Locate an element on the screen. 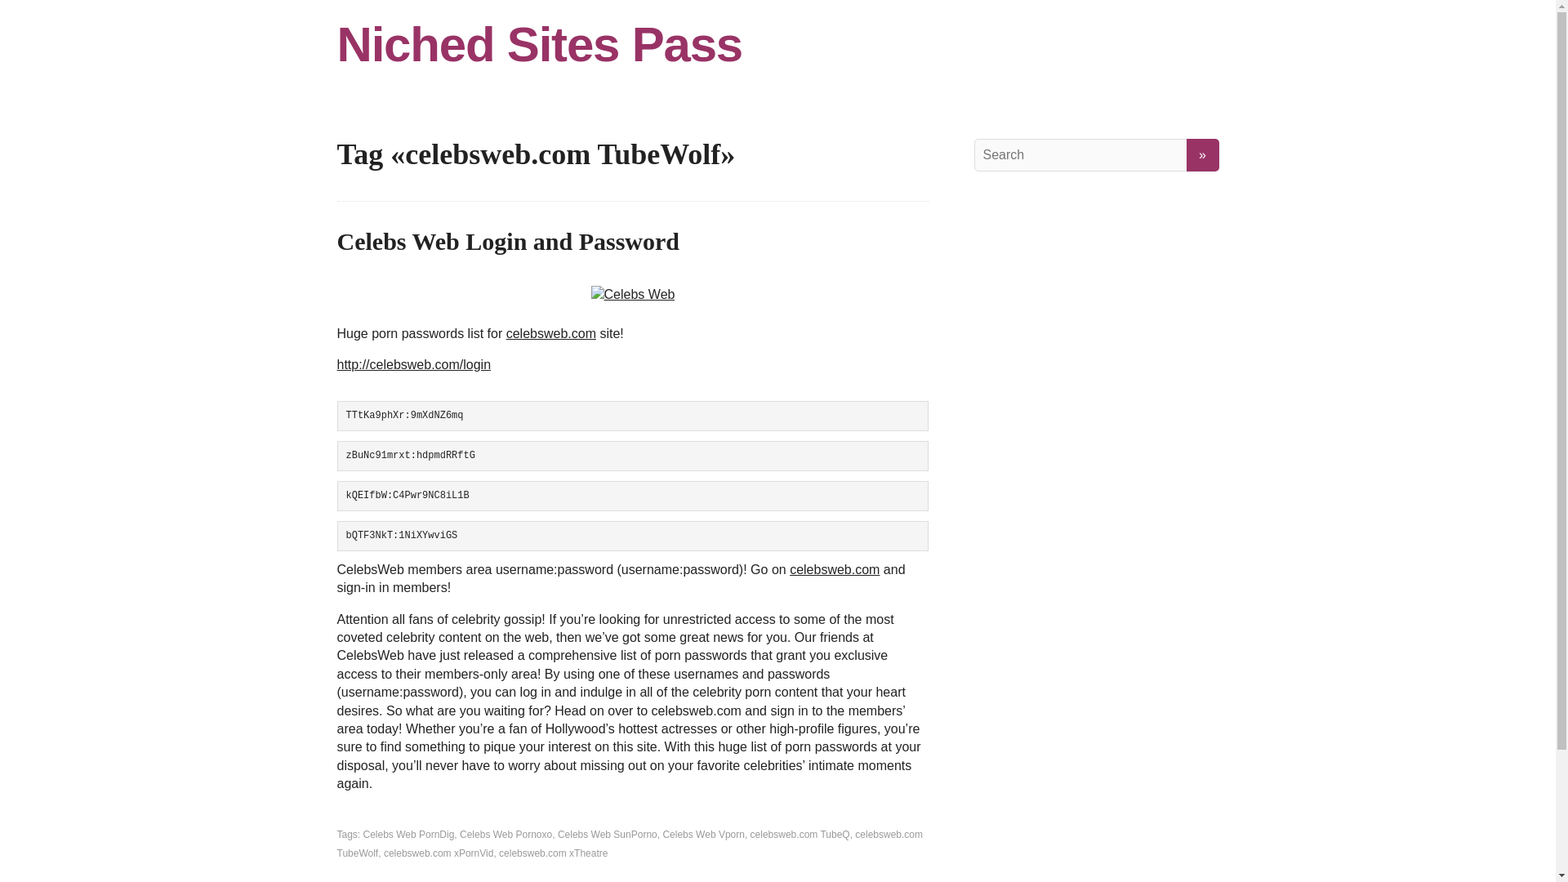 The height and width of the screenshot is (882, 1568). Celebs Web SunPorno is located at coordinates (608, 835).